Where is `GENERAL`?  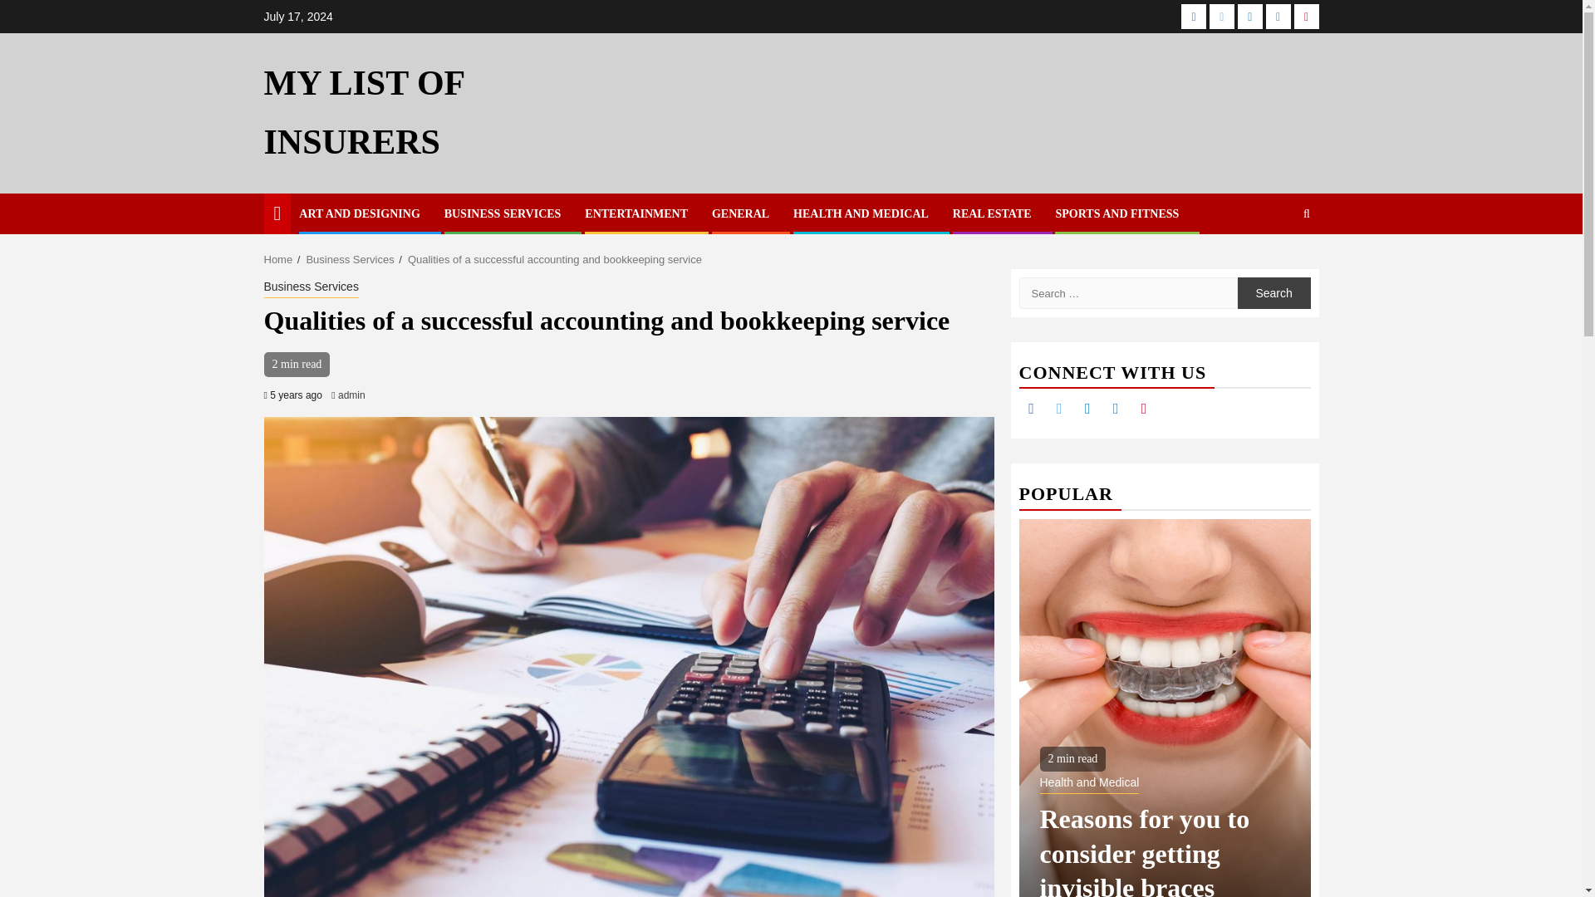
GENERAL is located at coordinates (739, 213).